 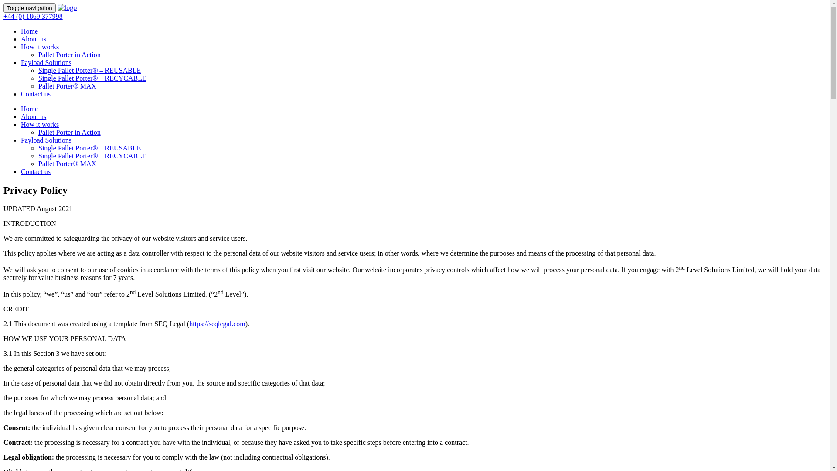 I want to click on Home, so click(x=30, y=31).